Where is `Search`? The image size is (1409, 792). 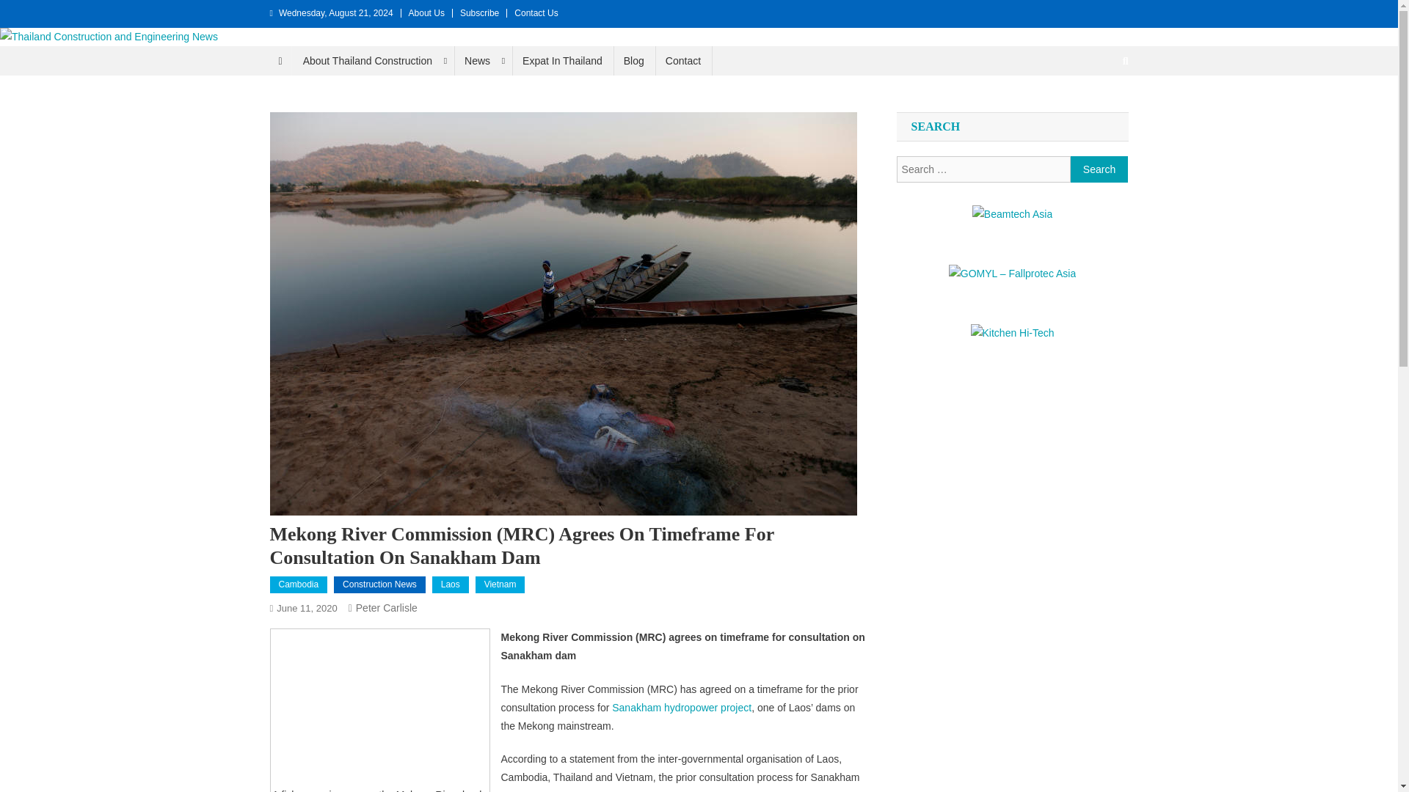
Search is located at coordinates (1097, 110).